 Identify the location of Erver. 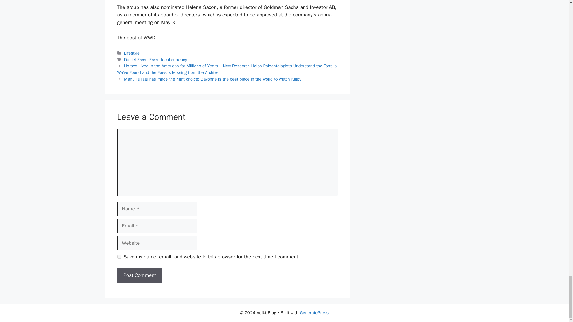
(154, 60).